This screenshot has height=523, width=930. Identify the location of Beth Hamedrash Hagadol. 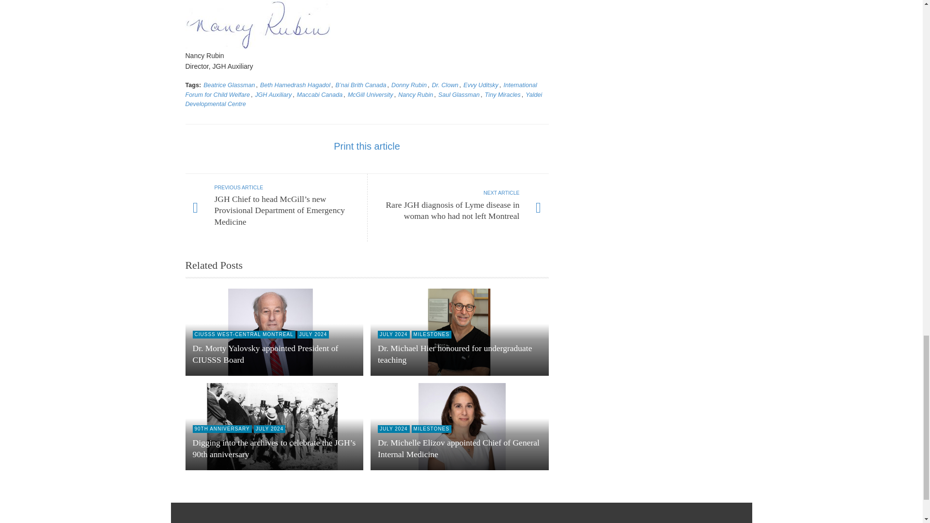
(295, 85).